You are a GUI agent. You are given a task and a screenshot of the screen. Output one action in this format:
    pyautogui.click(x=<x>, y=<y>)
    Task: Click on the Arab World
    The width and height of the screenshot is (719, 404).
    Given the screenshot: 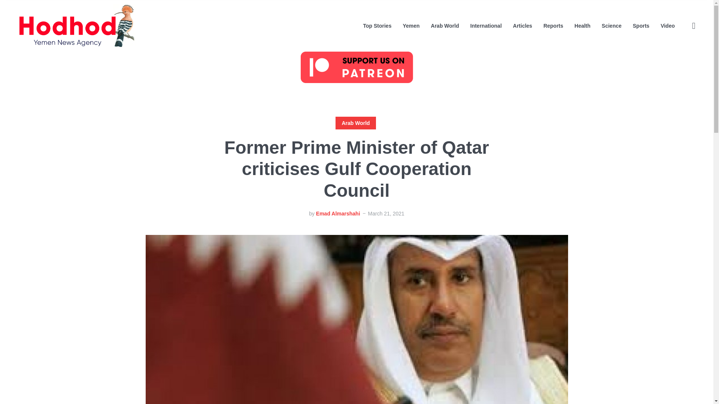 What is the action you would take?
    pyautogui.click(x=355, y=123)
    